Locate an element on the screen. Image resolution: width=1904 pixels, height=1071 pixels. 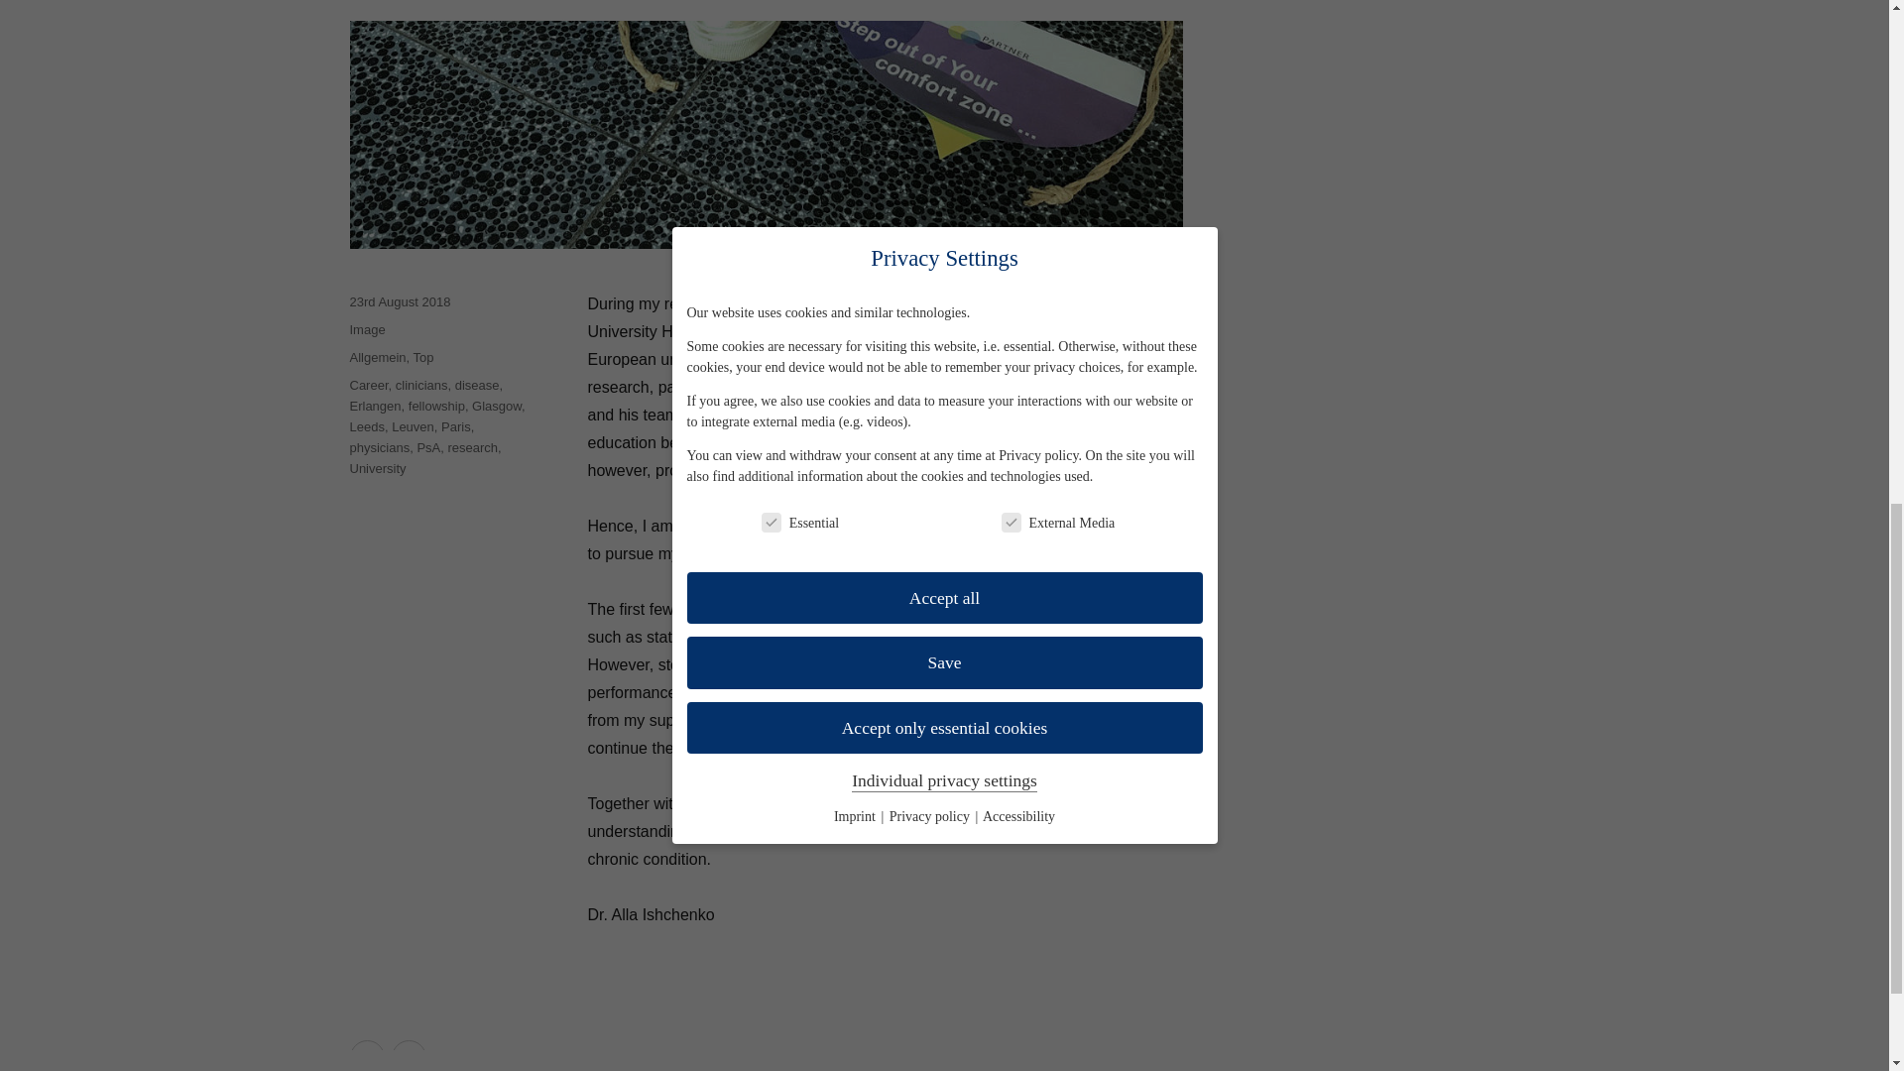
Paris is located at coordinates (456, 426).